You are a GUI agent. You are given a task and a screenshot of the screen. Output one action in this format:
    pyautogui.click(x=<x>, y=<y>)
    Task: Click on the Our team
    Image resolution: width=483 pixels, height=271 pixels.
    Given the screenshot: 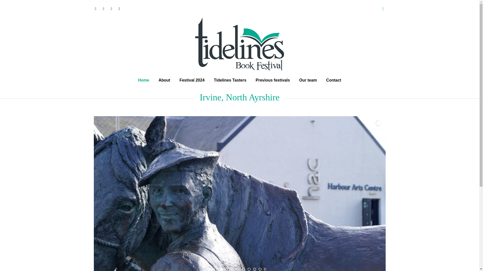 What is the action you would take?
    pyautogui.click(x=308, y=80)
    